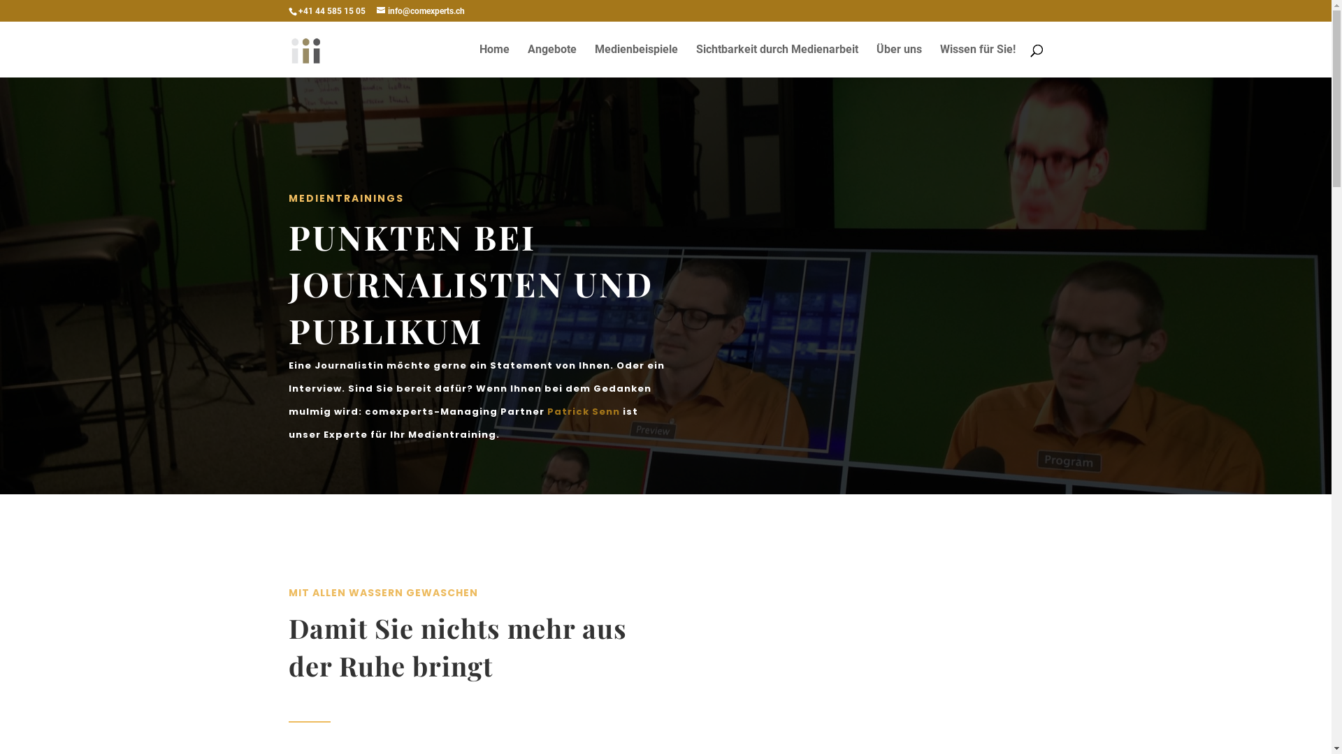 The width and height of the screenshot is (1342, 754). I want to click on Medienbeispiele, so click(635, 61).